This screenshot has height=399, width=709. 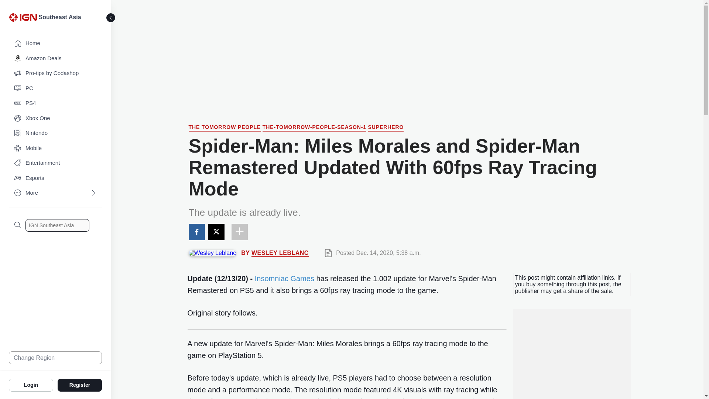 I want to click on THE TOMORROW PEOPLE, so click(x=225, y=128).